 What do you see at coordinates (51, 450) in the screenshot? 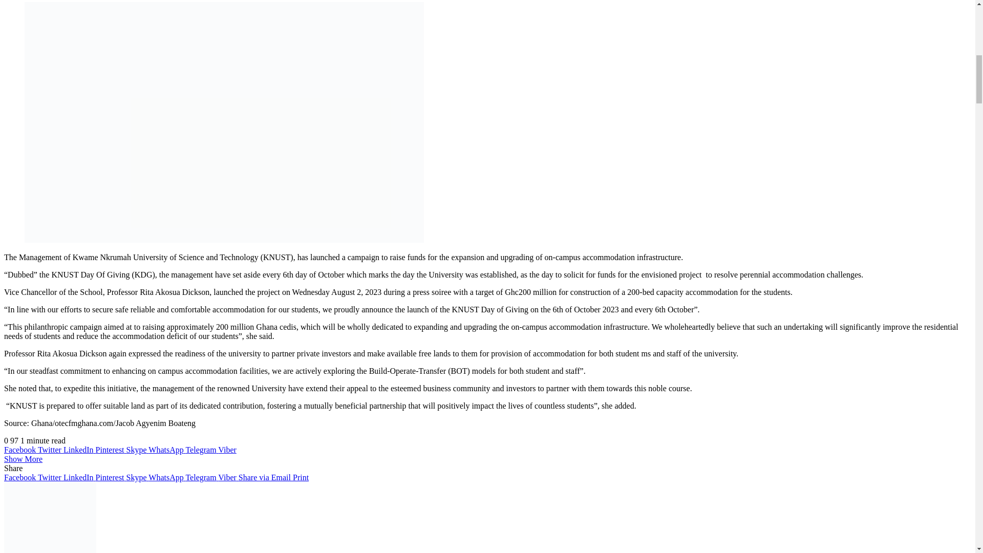
I see `Twitter` at bounding box center [51, 450].